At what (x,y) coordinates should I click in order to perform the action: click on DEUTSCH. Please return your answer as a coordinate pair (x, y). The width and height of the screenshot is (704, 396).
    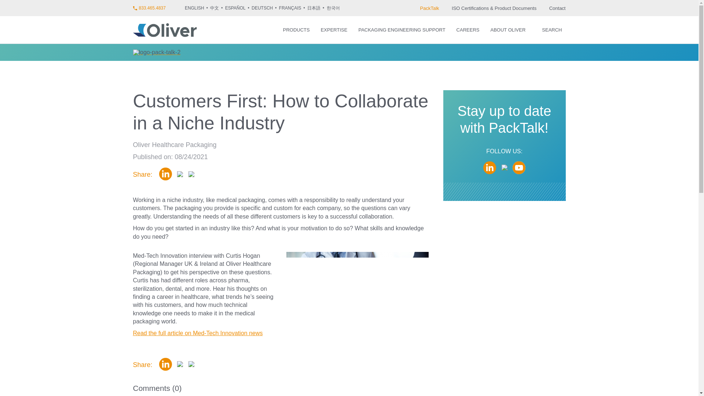
    Looking at the image, I should click on (264, 8).